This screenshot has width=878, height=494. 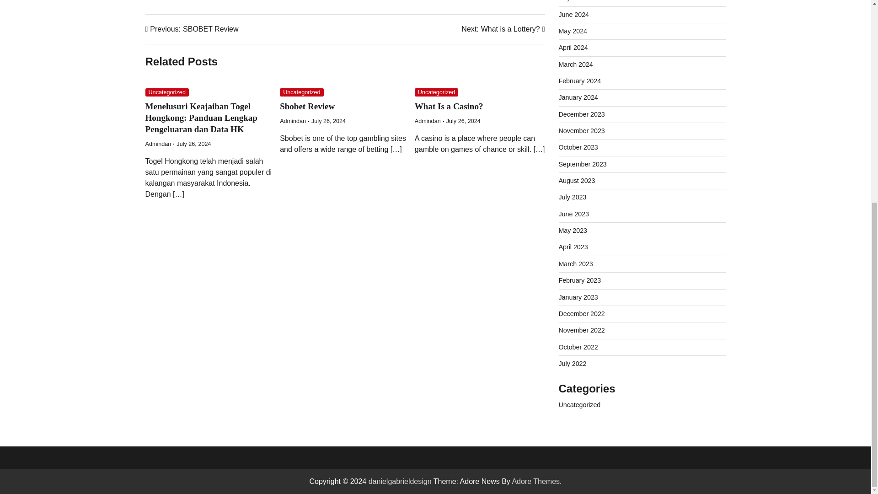 What do you see at coordinates (582, 130) in the screenshot?
I see `November 2023` at bounding box center [582, 130].